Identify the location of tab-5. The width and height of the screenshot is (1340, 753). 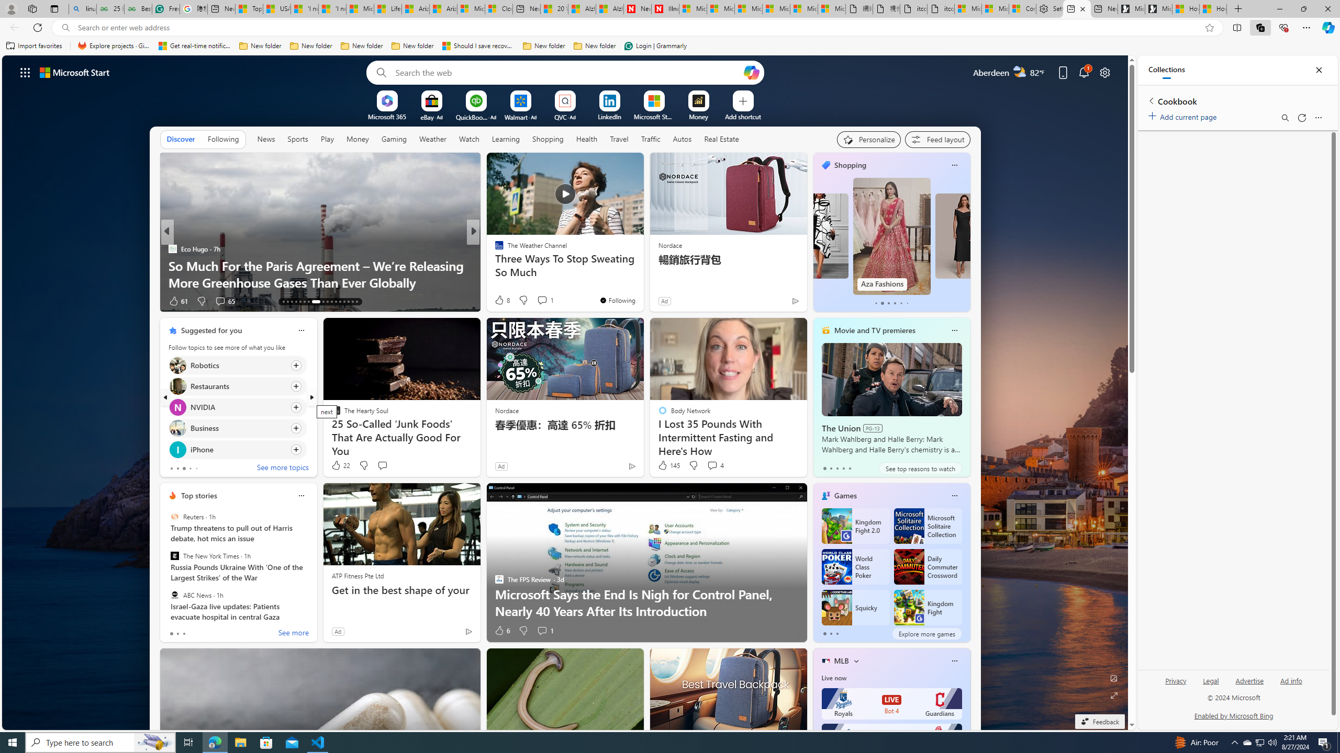
(908, 303).